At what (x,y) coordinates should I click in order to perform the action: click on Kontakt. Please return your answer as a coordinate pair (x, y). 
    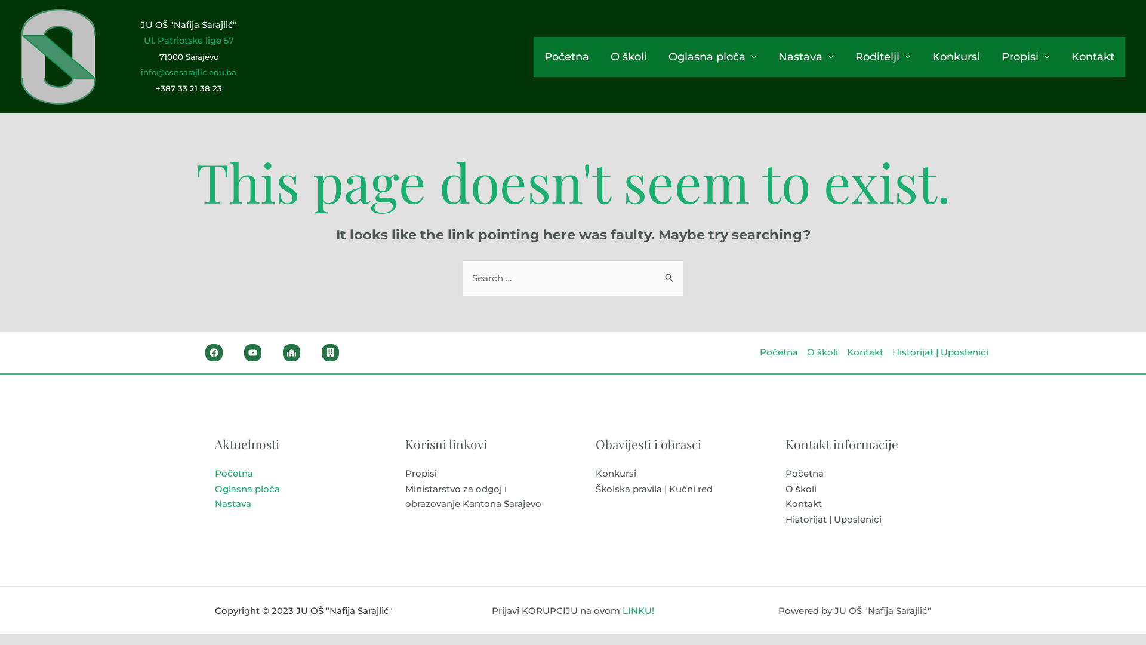
    Looking at the image, I should click on (1093, 57).